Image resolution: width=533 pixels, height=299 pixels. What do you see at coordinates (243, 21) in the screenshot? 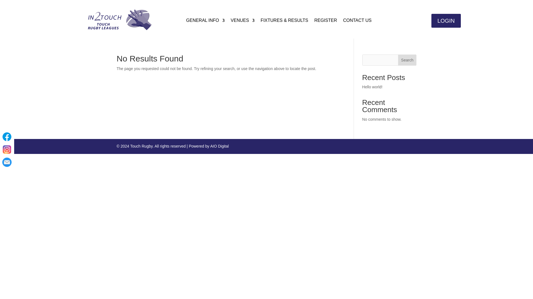
I see `VENUES` at bounding box center [243, 21].